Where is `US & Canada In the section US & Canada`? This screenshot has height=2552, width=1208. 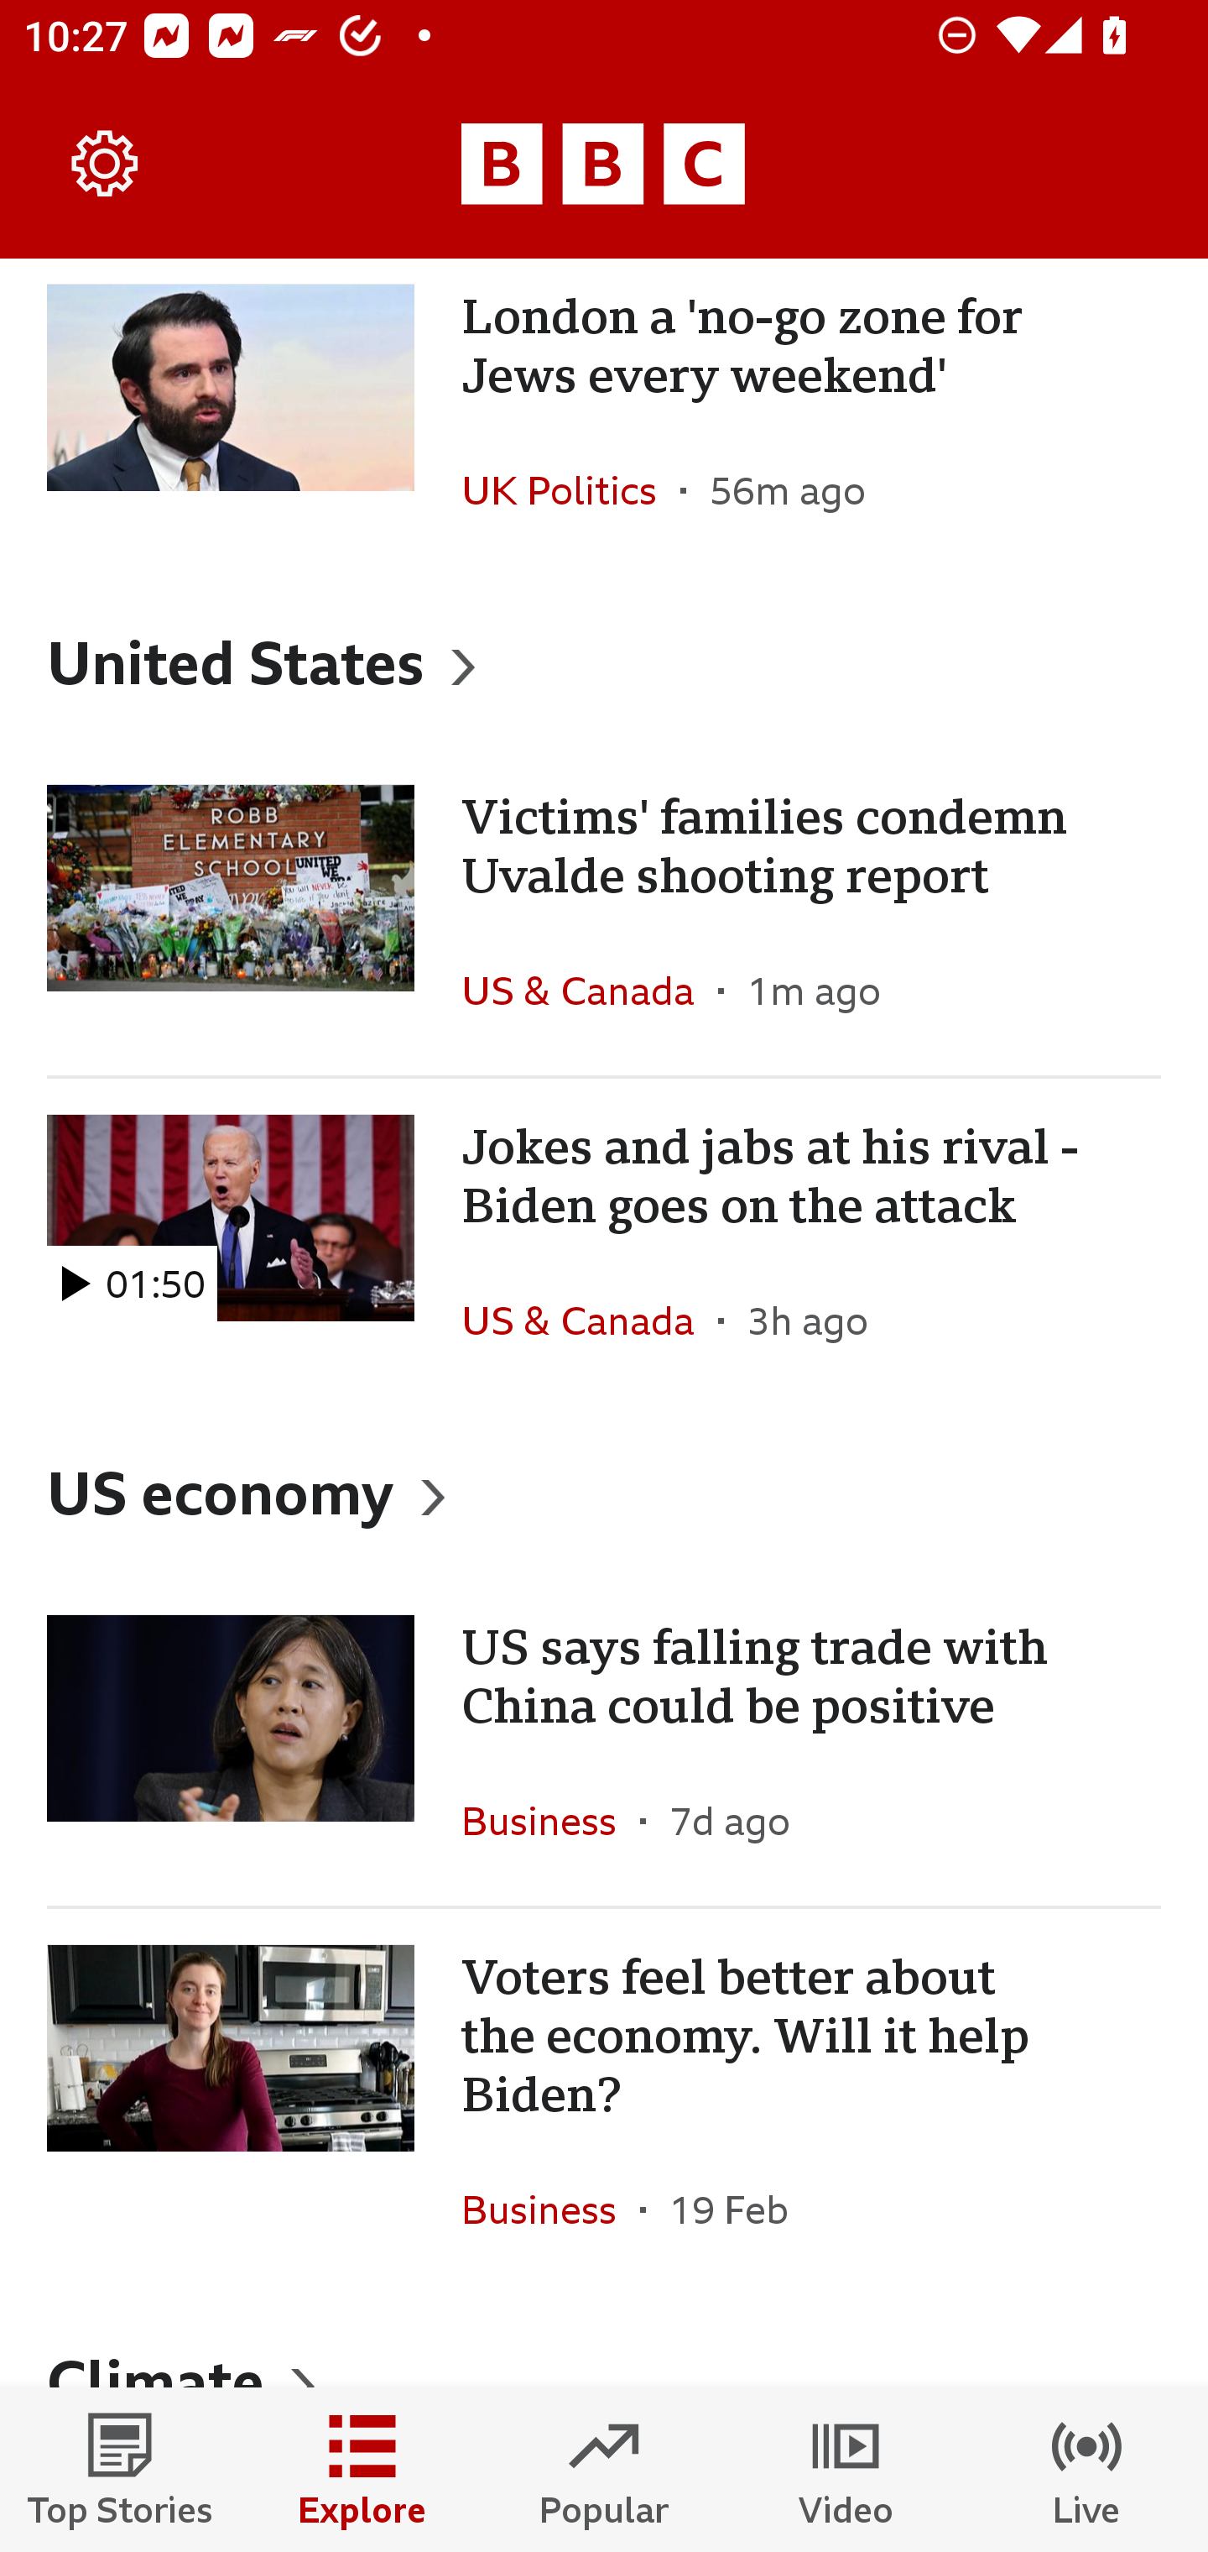 US & Canada In the section US & Canada is located at coordinates (589, 990).